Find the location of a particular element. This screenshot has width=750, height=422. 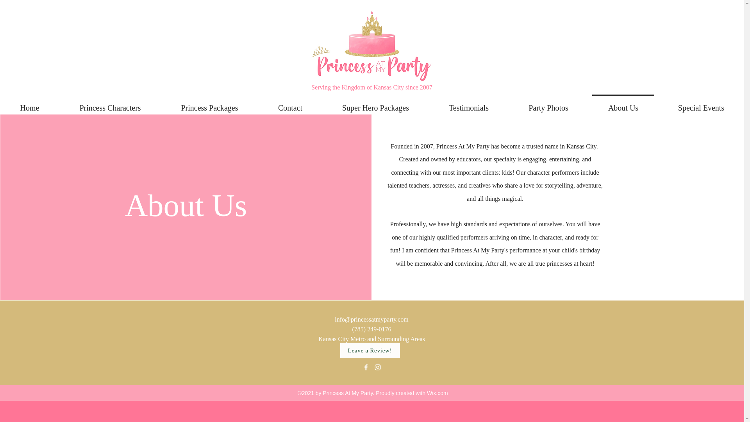

Super Hero Packages is located at coordinates (376, 104).